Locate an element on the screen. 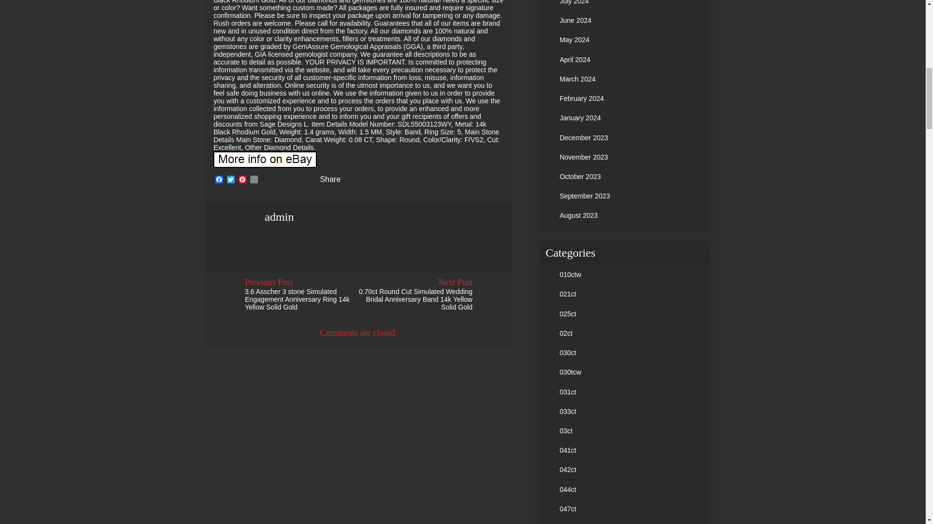 The image size is (933, 524). February 2024 is located at coordinates (582, 98).